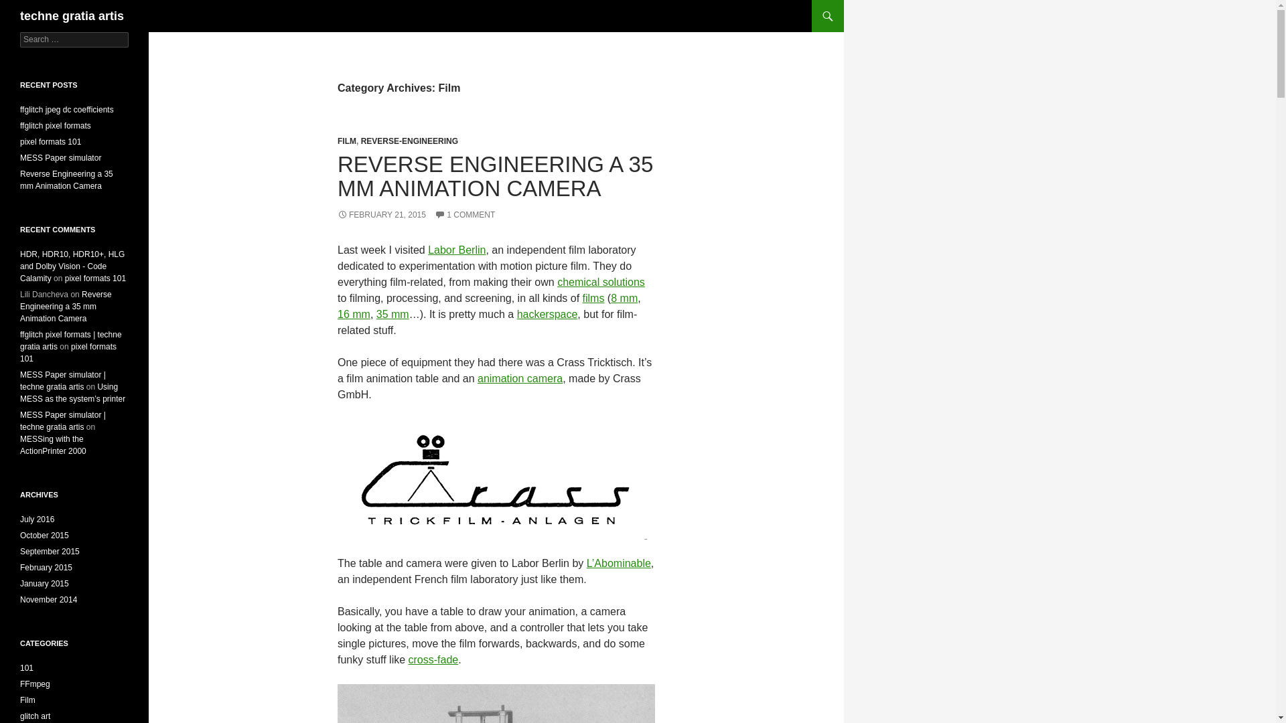 This screenshot has width=1286, height=723. I want to click on animation camera, so click(520, 378).